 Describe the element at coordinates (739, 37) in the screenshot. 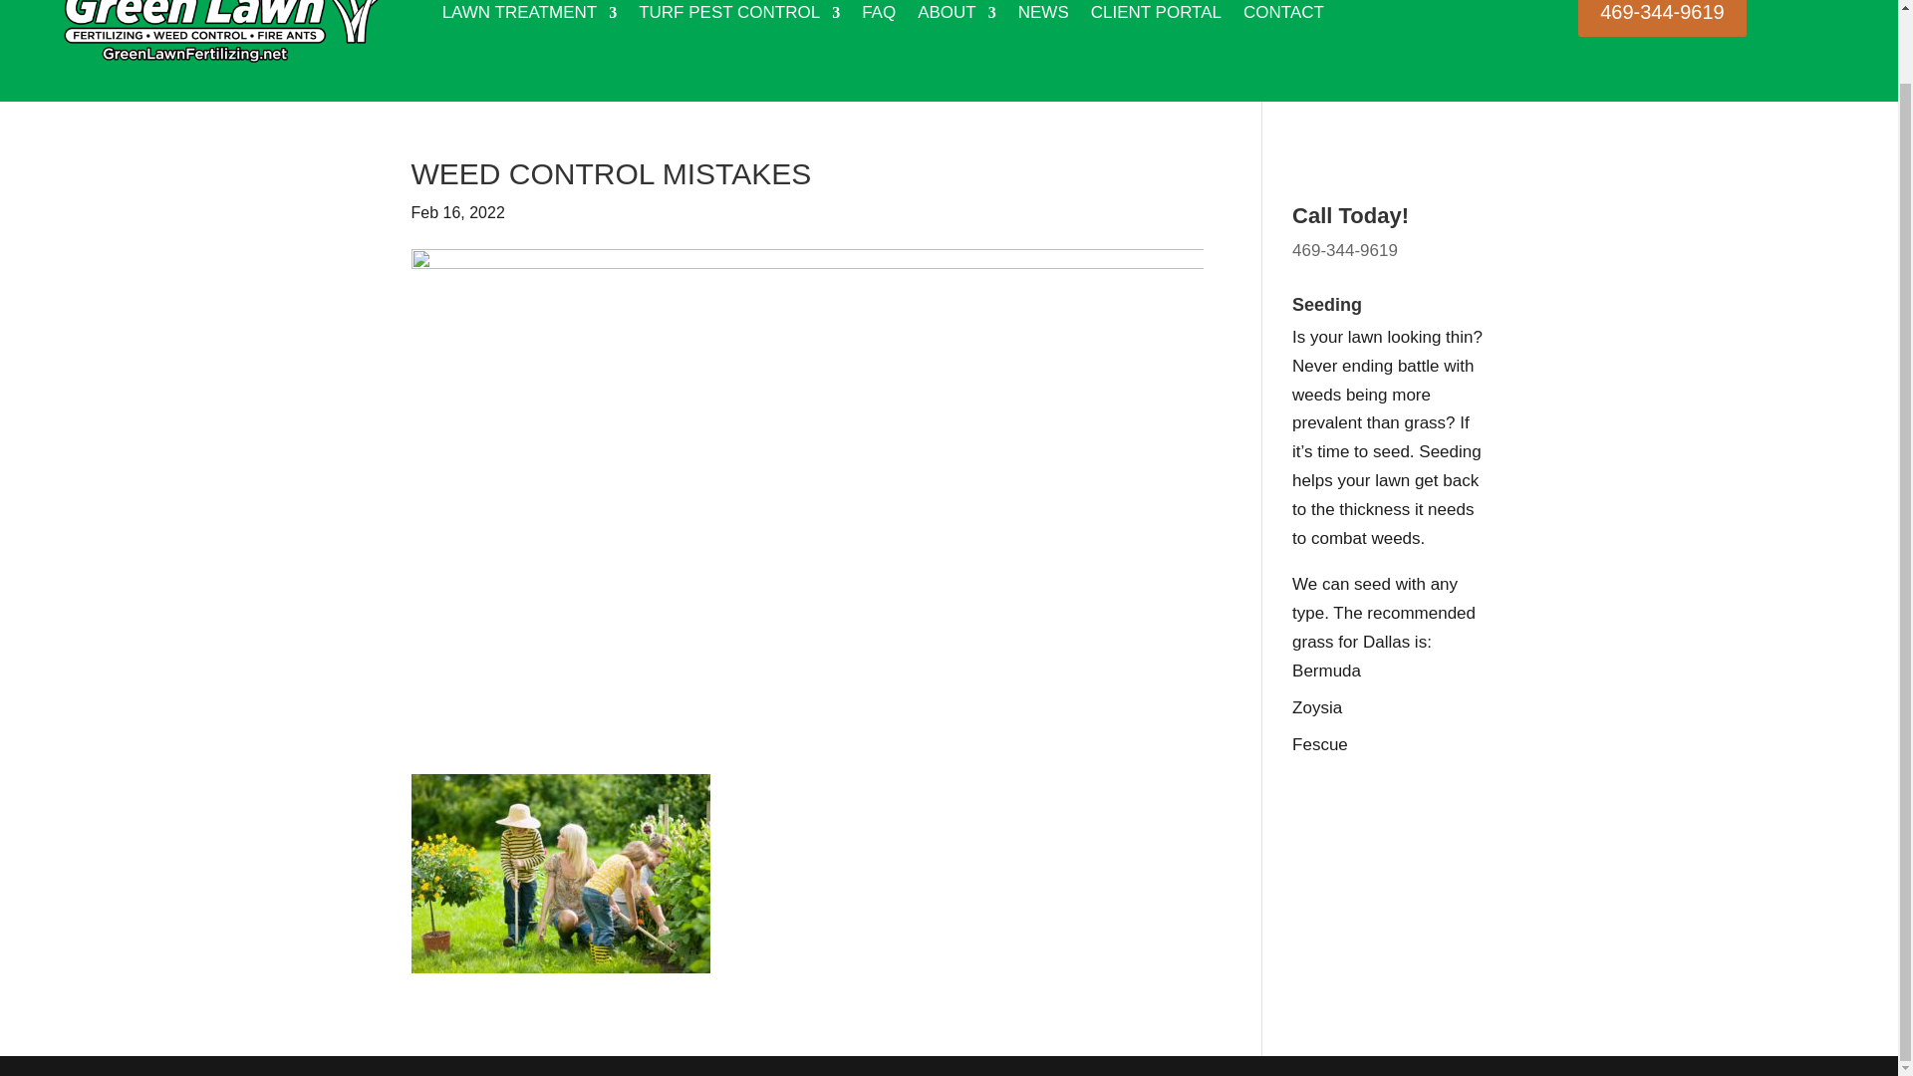

I see `Pest Control Service` at that location.